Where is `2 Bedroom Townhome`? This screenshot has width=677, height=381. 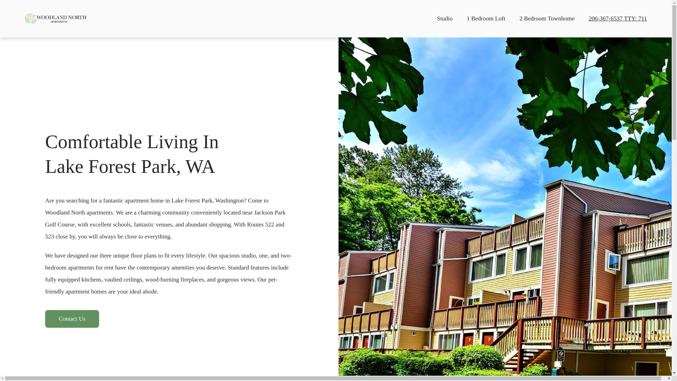
2 Bedroom Townhome is located at coordinates (547, 18).